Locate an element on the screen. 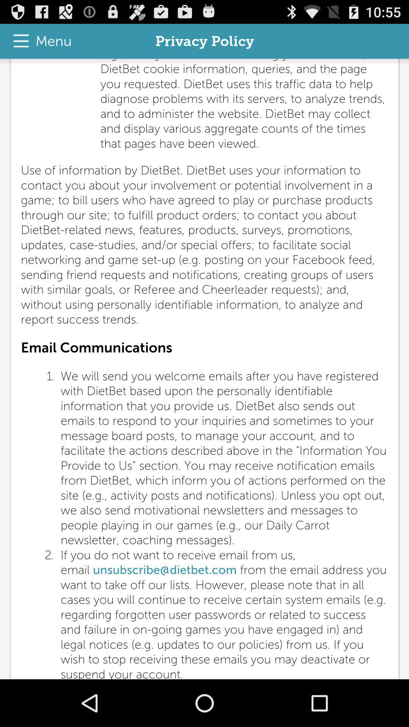 This screenshot has height=727, width=409. scroll to the menu icon is located at coordinates (38, 41).